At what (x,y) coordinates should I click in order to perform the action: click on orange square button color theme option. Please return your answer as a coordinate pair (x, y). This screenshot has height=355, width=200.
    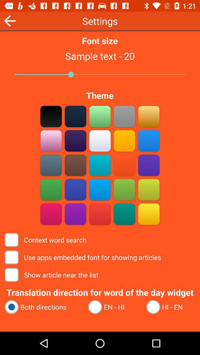
    Looking at the image, I should click on (124, 165).